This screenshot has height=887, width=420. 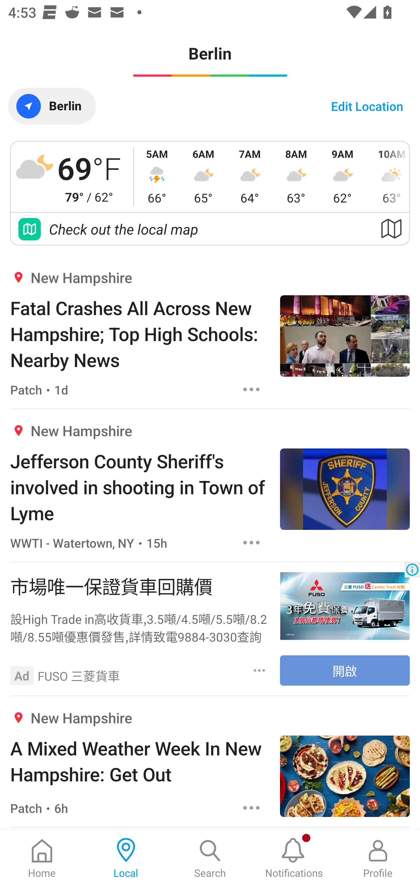 I want to click on 8AM 63°, so click(x=296, y=176).